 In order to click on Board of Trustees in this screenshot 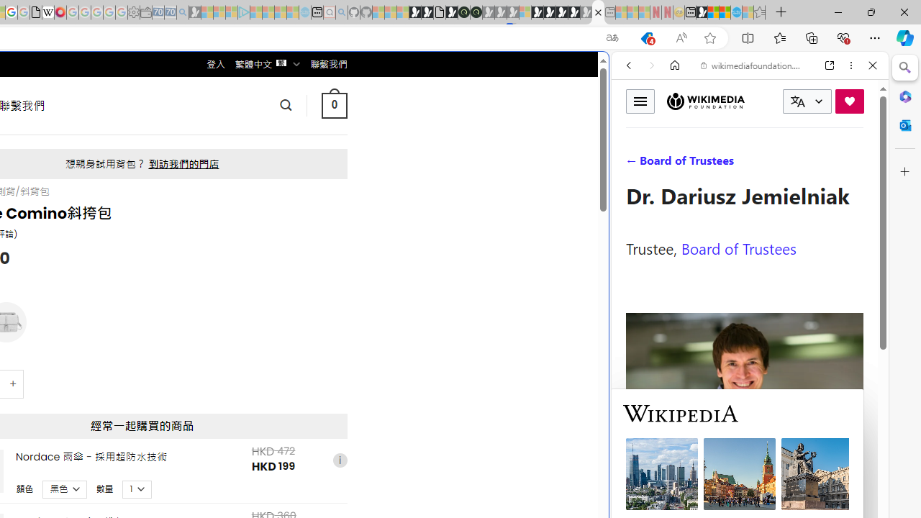, I will do `click(738, 247)`.